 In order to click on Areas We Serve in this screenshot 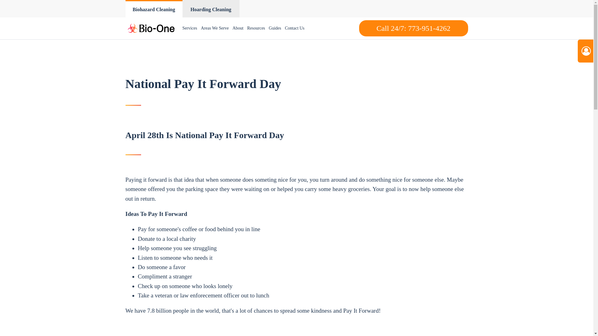, I will do `click(215, 28)`.